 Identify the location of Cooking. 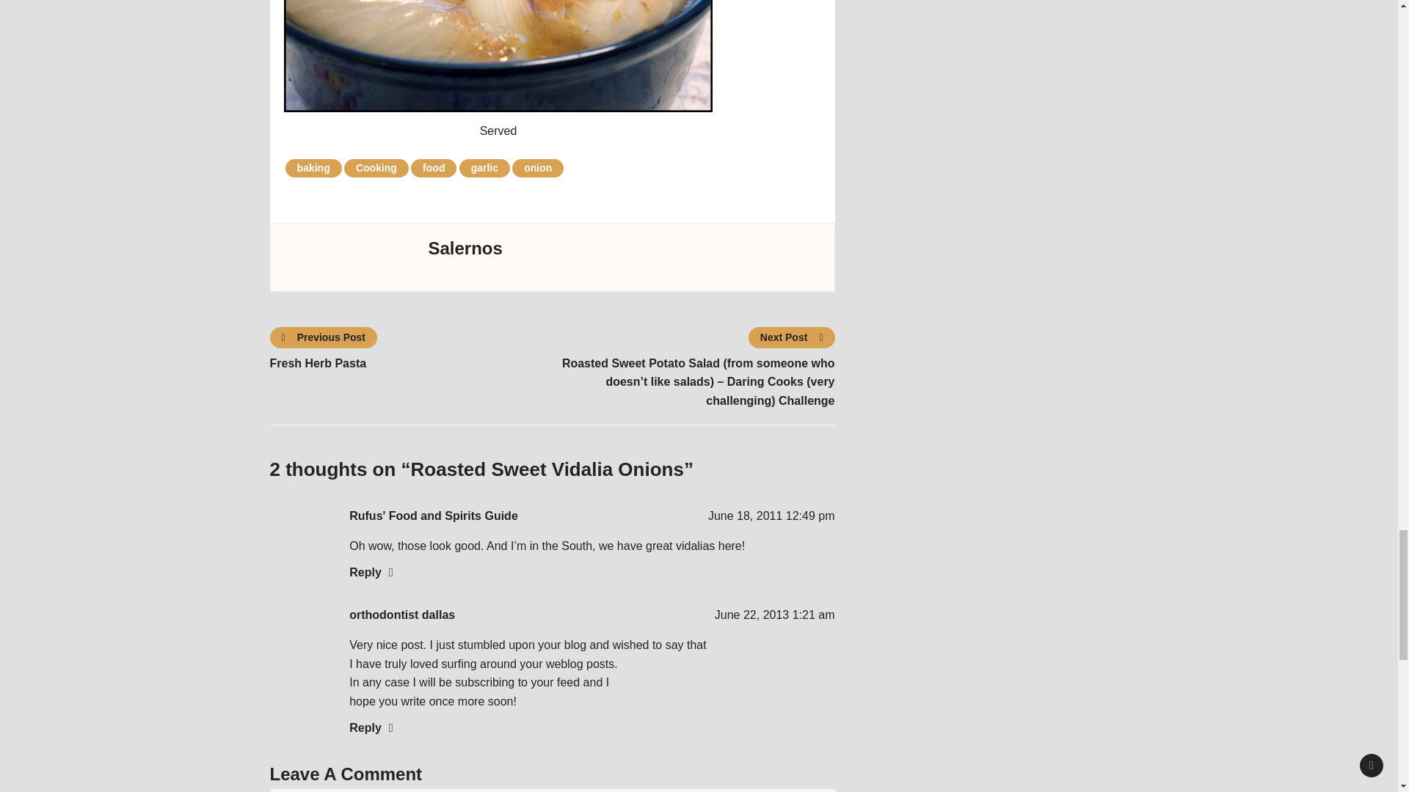
(376, 169).